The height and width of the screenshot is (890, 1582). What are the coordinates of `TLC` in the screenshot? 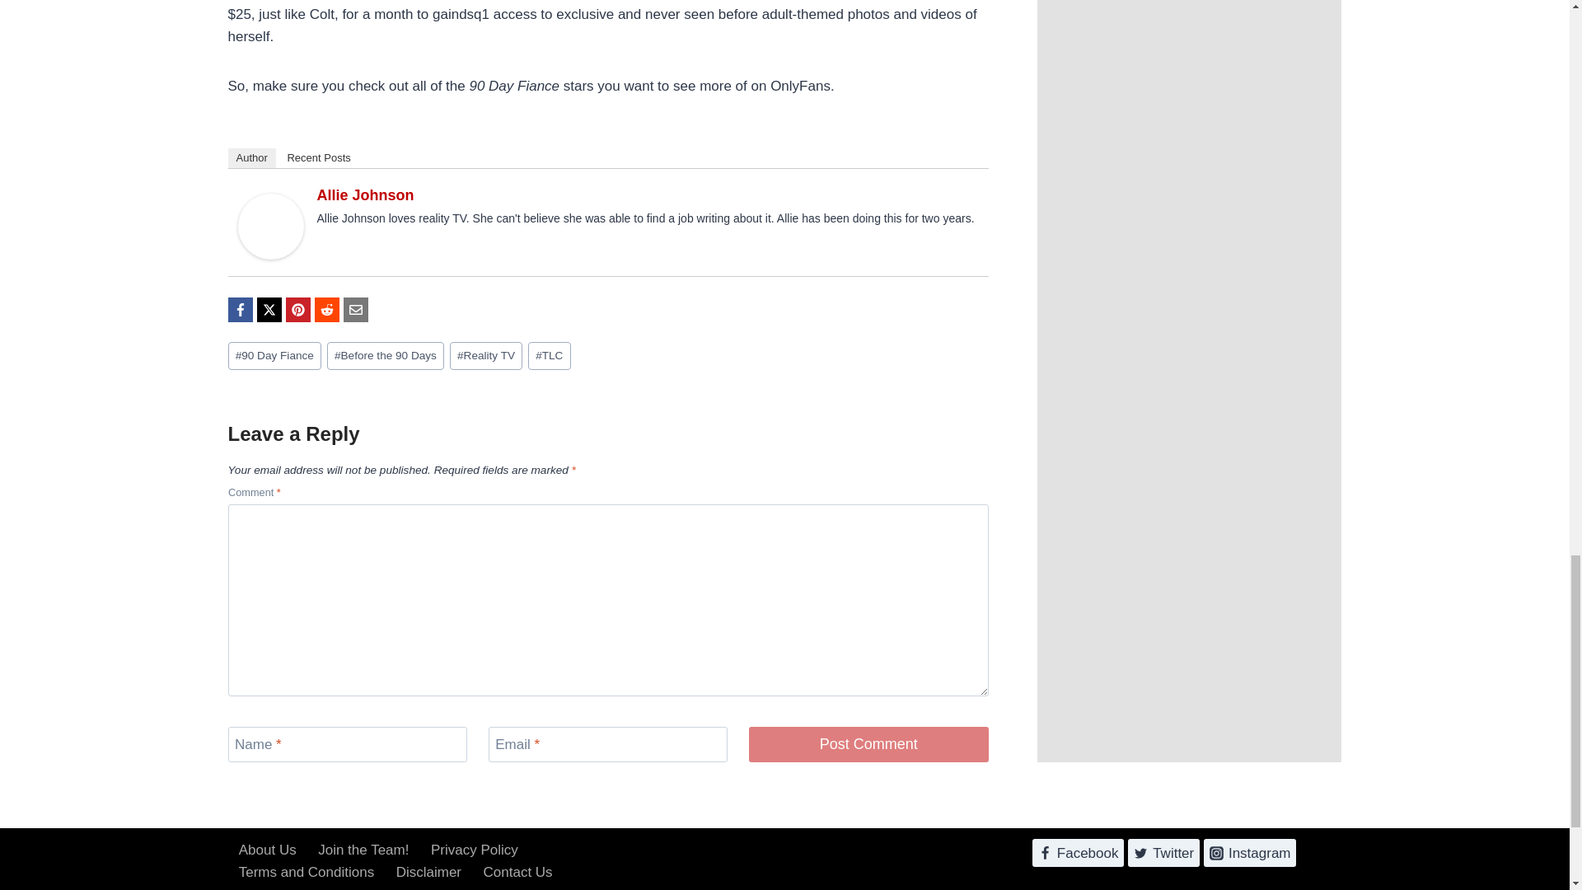 It's located at (550, 356).